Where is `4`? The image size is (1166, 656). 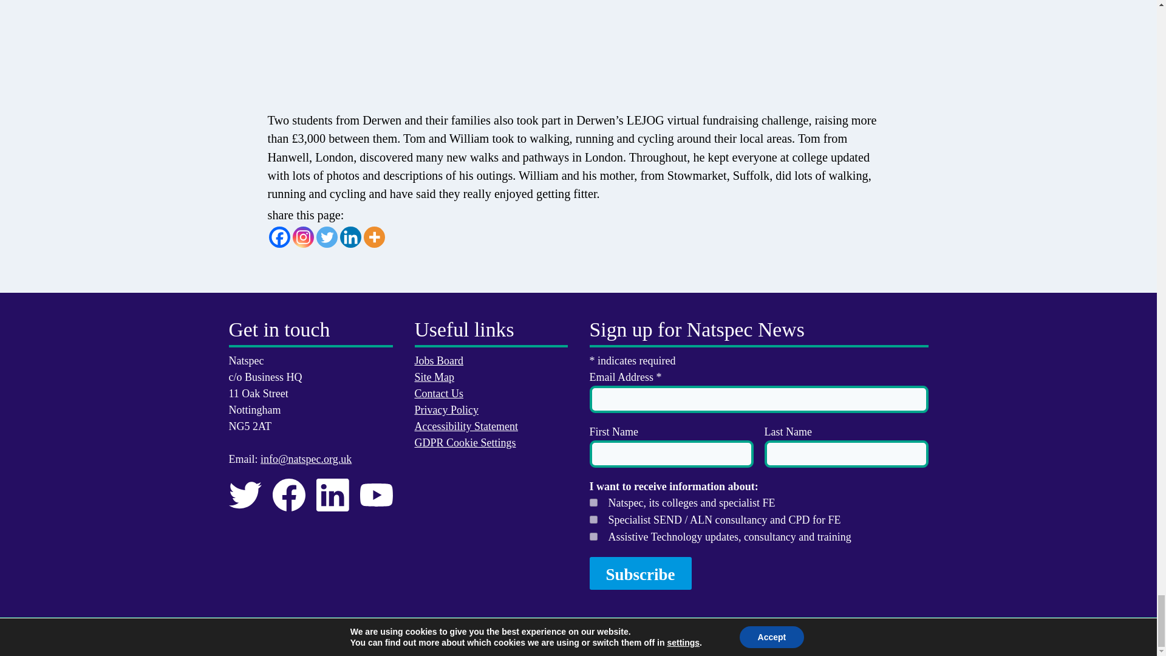
4 is located at coordinates (593, 536).